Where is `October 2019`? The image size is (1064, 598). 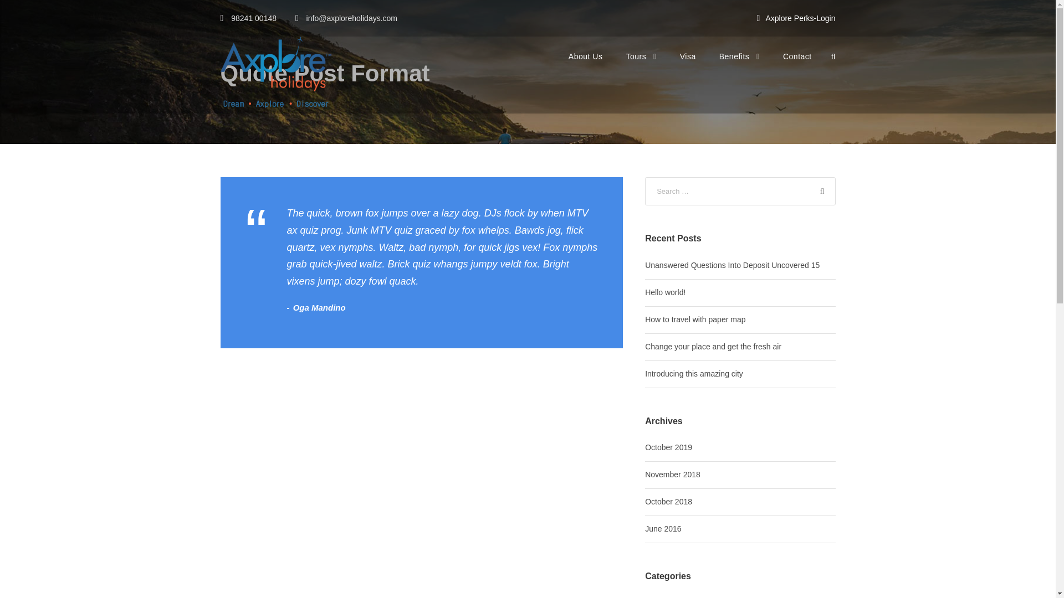
October 2019 is located at coordinates (668, 447).